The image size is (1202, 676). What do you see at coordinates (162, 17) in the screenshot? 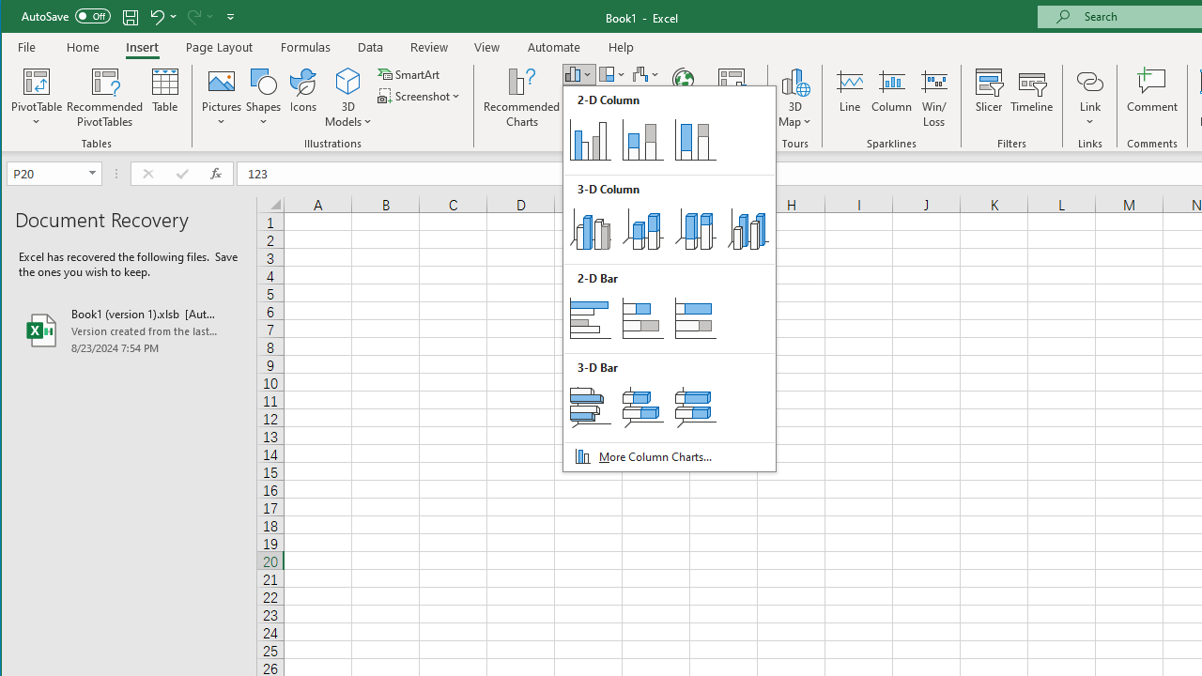
I see `Undo` at bounding box center [162, 17].